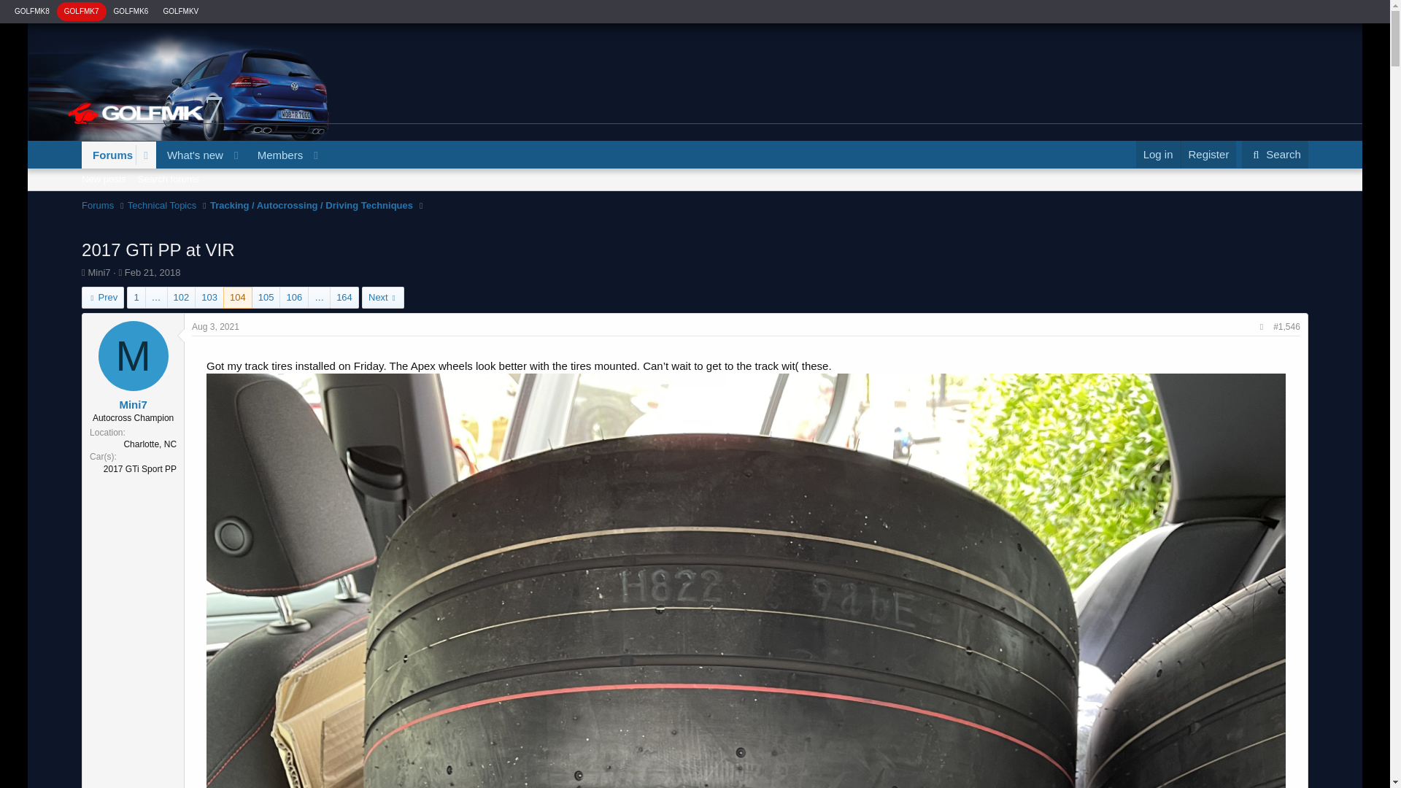 The height and width of the screenshot is (788, 1401). I want to click on Forums, so click(108, 155).